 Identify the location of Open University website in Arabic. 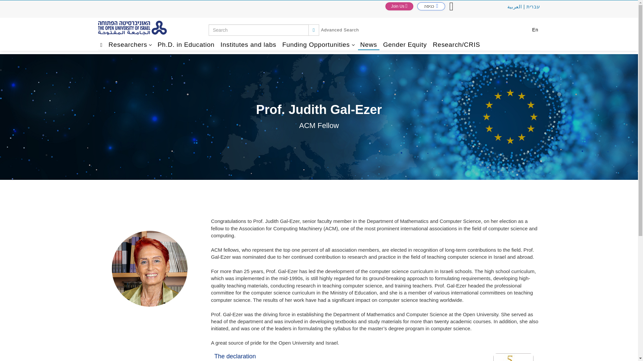
(514, 7).